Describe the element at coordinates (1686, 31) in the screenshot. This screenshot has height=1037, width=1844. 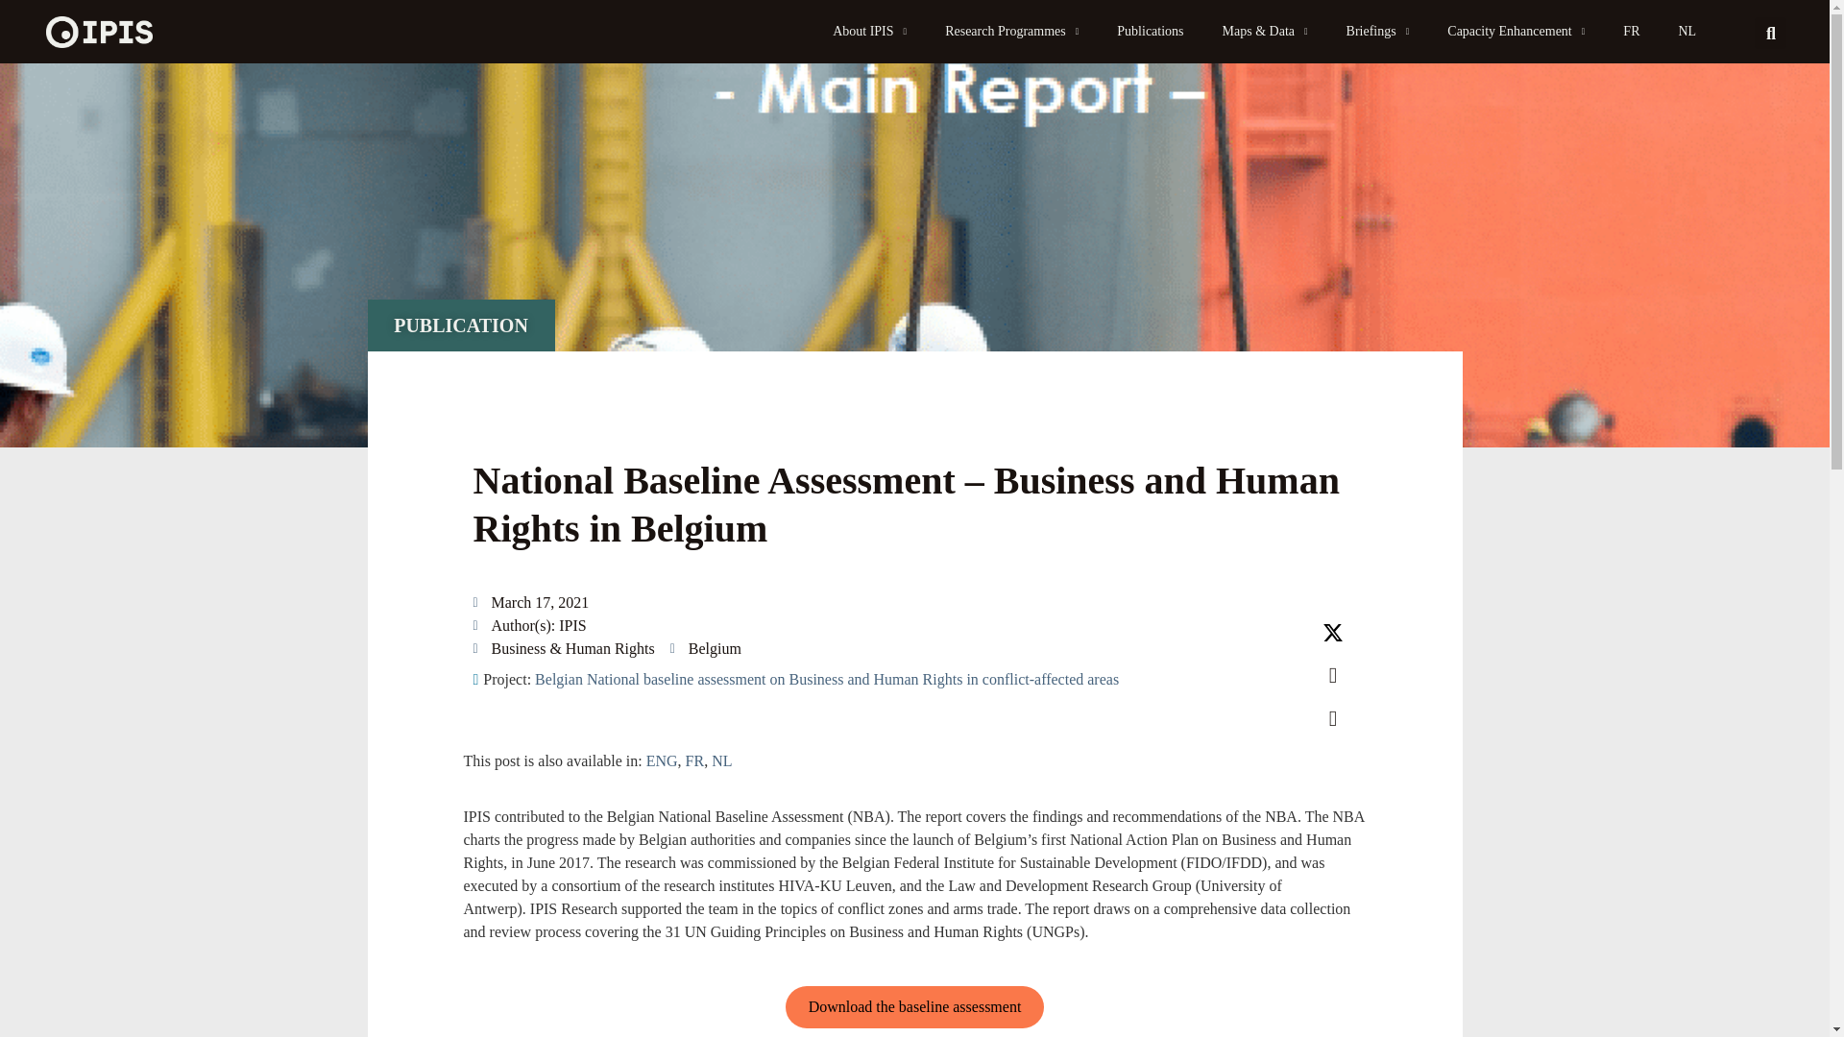
I see `NL` at that location.